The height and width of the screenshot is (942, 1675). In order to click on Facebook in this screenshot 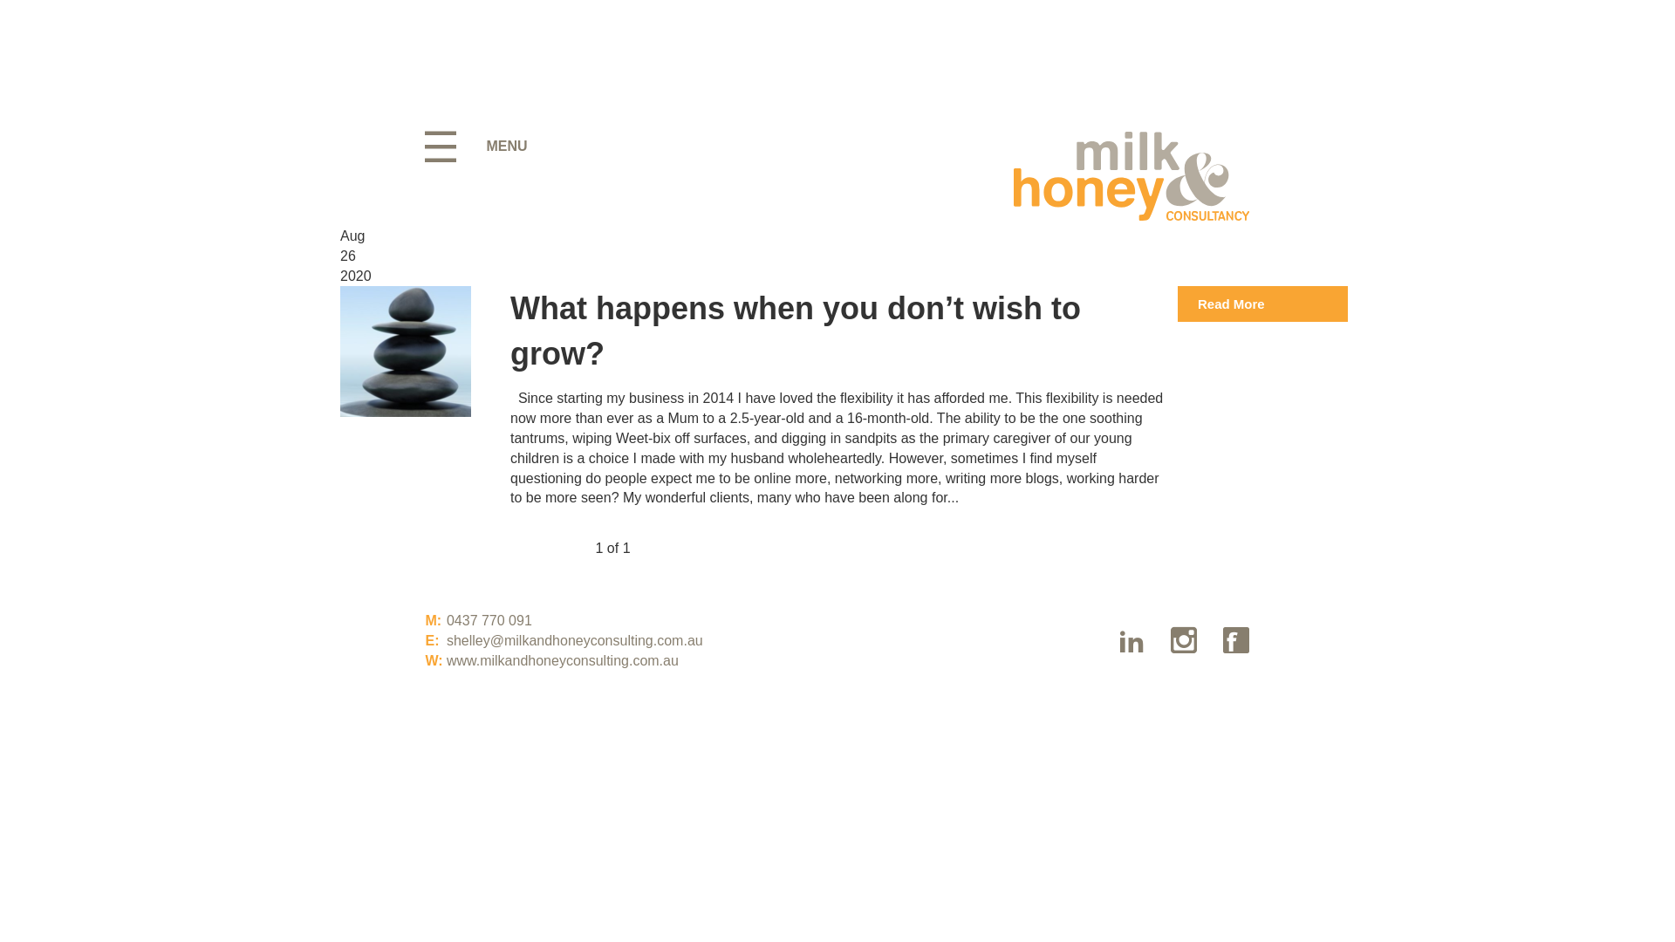, I will do `click(1236, 640)`.